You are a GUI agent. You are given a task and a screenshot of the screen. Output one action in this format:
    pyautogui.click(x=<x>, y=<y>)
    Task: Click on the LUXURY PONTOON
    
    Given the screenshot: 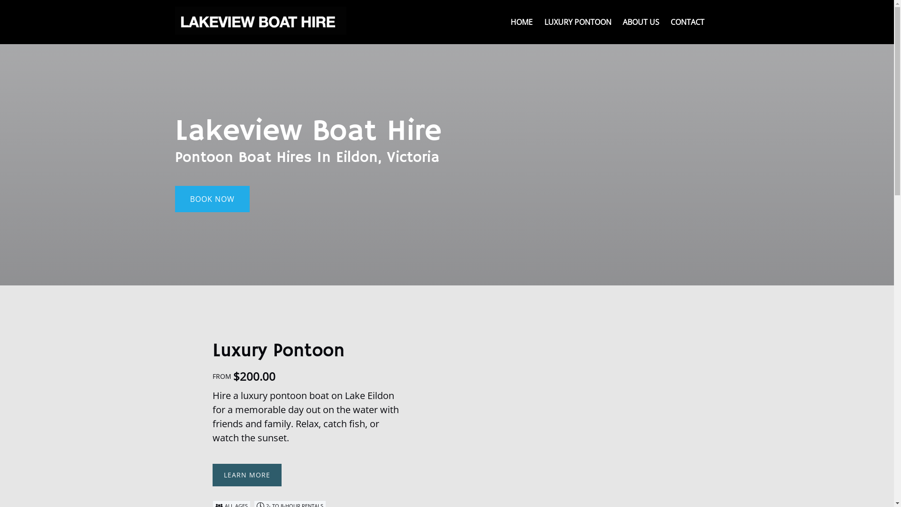 What is the action you would take?
    pyautogui.click(x=578, y=22)
    